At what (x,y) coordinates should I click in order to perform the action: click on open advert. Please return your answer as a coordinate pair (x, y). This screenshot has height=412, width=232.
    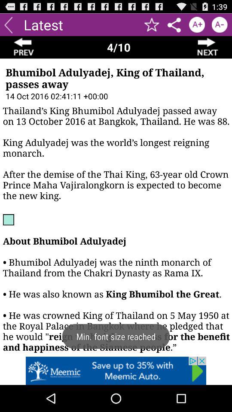
    Looking at the image, I should click on (116, 371).